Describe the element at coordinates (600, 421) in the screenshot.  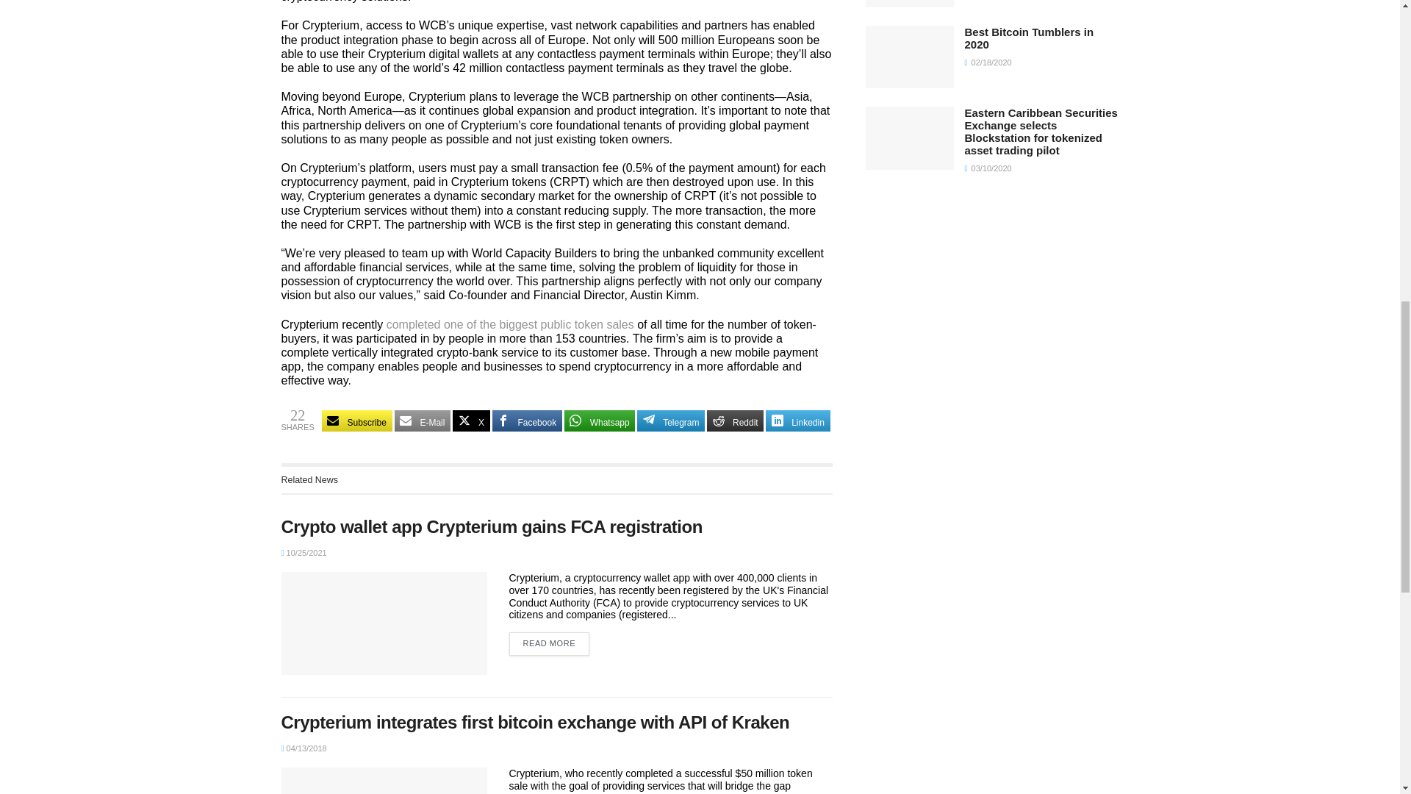
I see `Whatsapp` at that location.